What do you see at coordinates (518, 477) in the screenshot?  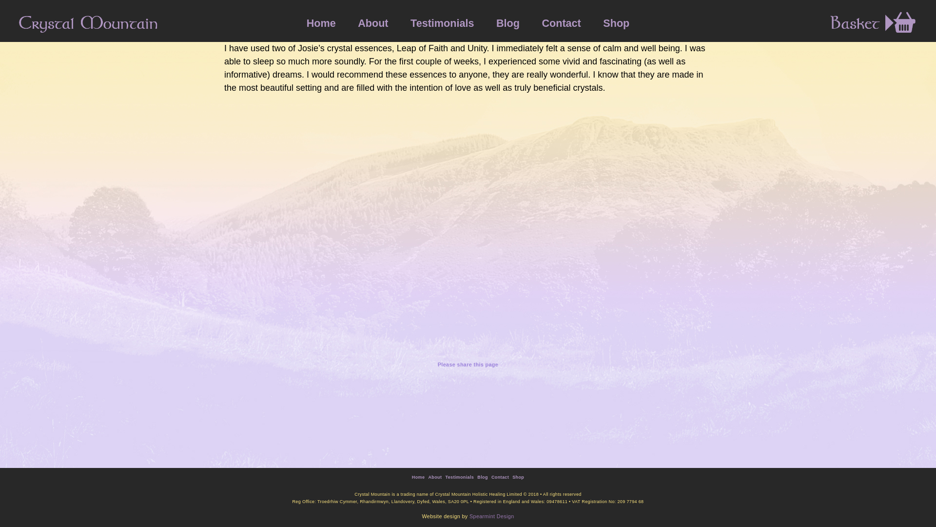 I see `Shop` at bounding box center [518, 477].